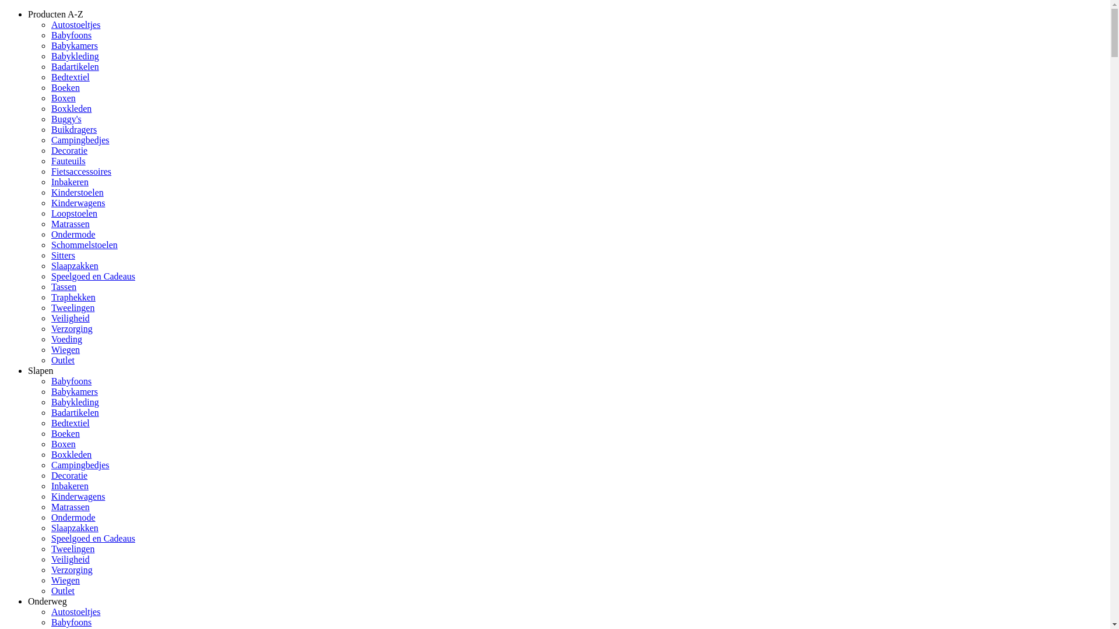 This screenshot has height=629, width=1119. Describe the element at coordinates (70, 182) in the screenshot. I see `Inbakeren` at that location.